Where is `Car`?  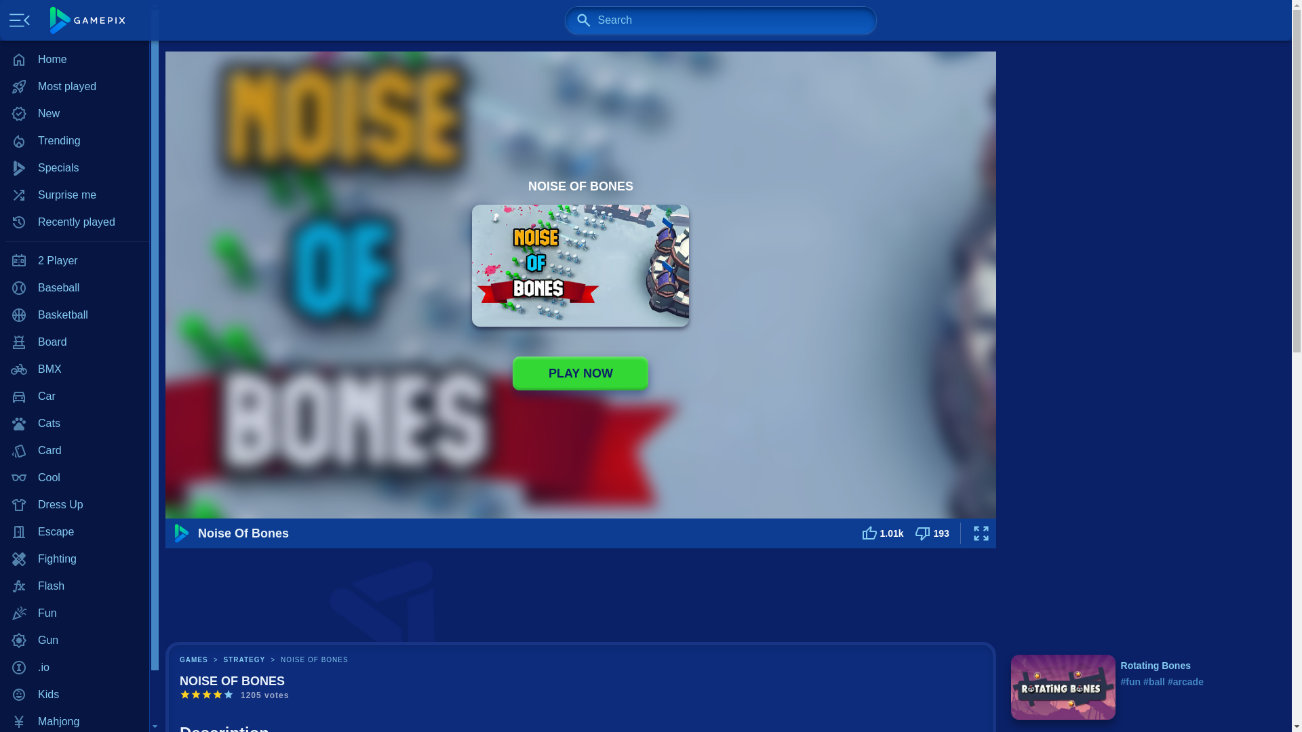 Car is located at coordinates (75, 396).